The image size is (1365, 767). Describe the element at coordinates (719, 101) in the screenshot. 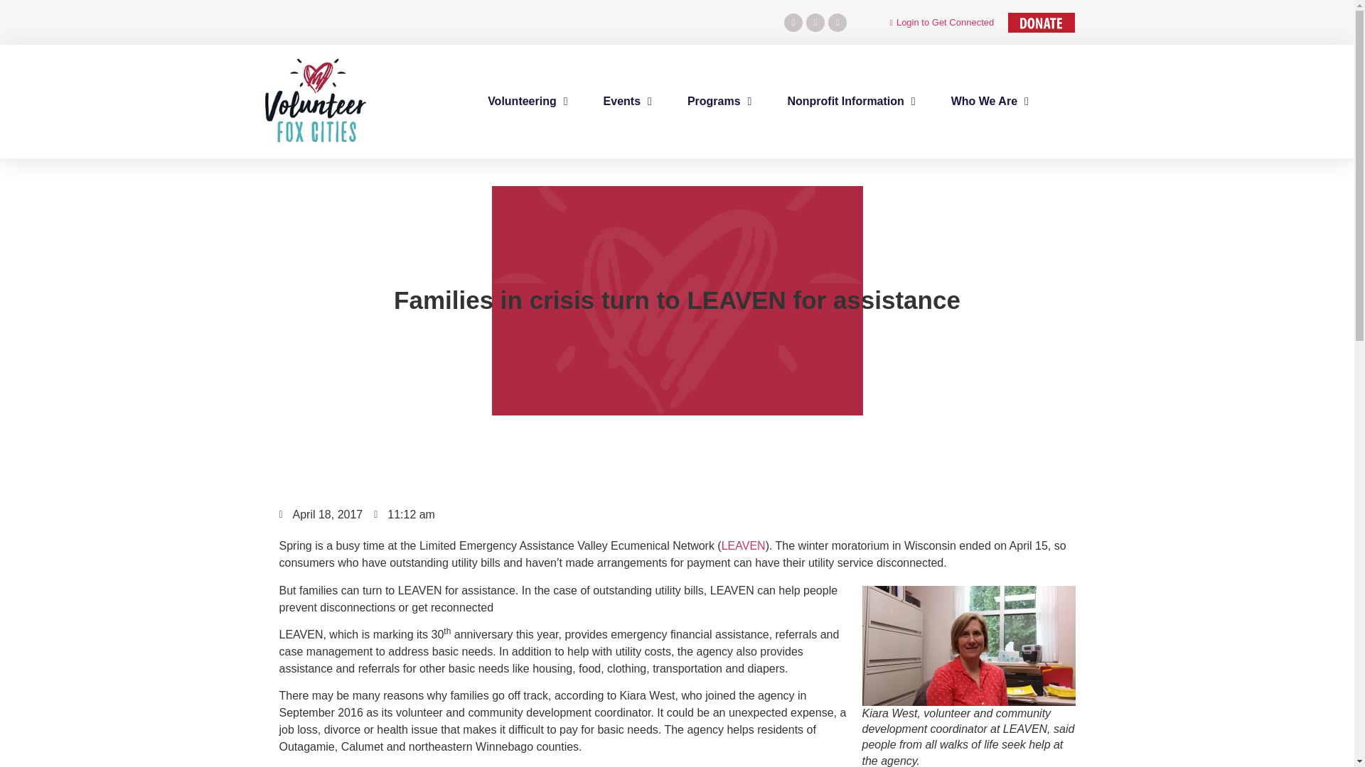

I see `Programs` at that location.